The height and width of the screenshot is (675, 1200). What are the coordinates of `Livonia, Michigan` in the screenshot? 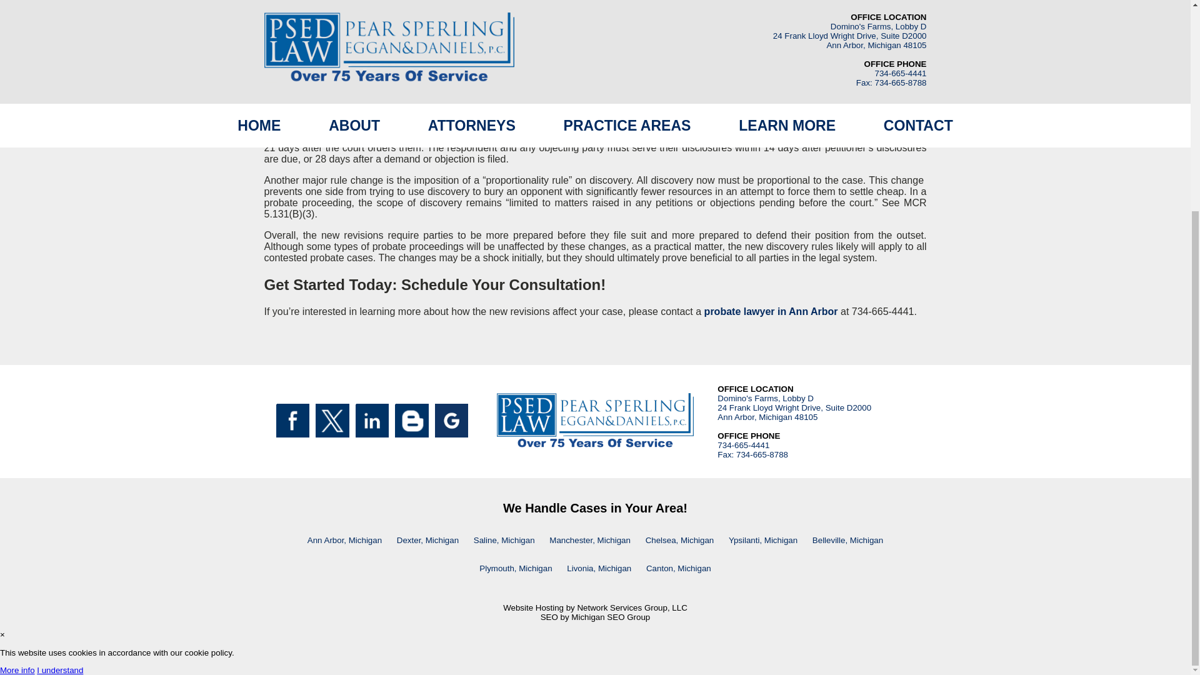 It's located at (599, 568).